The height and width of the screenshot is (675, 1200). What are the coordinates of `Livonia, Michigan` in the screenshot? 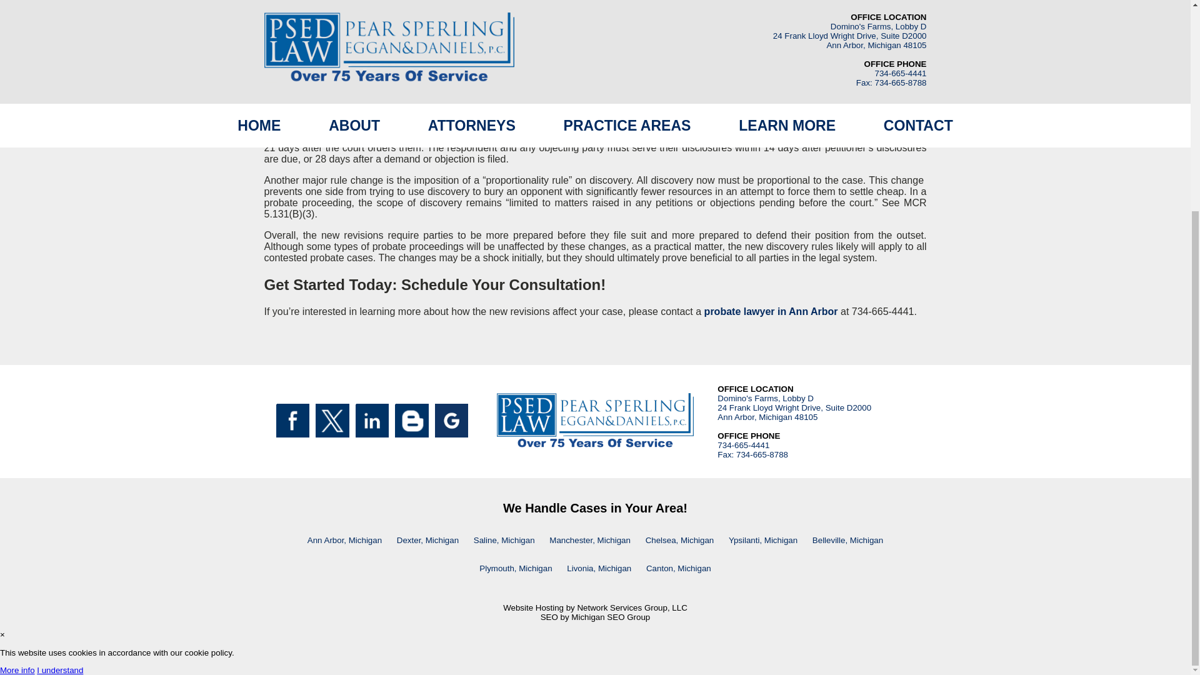 It's located at (599, 568).